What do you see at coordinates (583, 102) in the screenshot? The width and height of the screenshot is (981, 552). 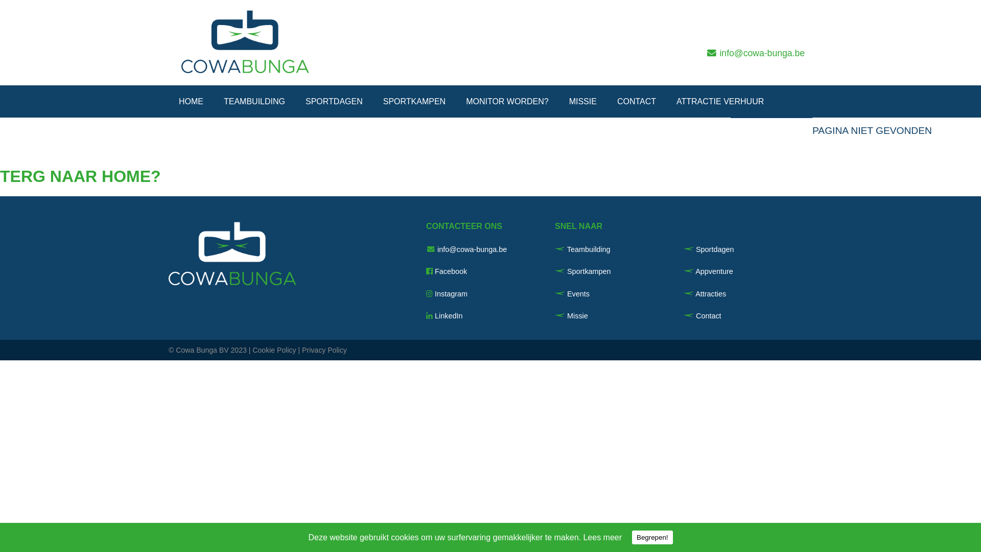 I see `MISSIE` at bounding box center [583, 102].